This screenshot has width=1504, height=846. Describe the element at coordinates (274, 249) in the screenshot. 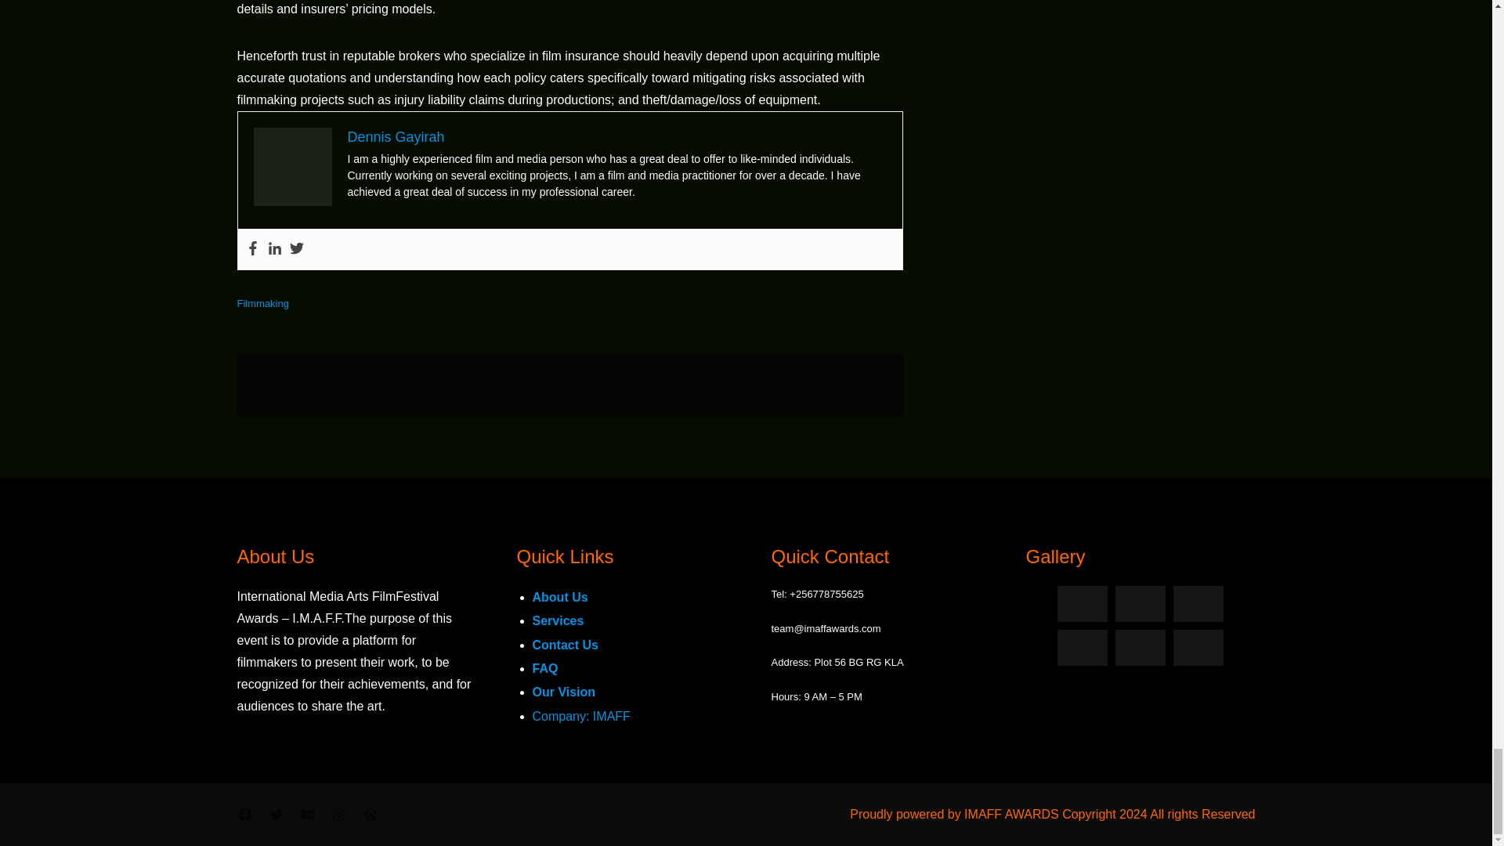

I see `Linkedin` at that location.